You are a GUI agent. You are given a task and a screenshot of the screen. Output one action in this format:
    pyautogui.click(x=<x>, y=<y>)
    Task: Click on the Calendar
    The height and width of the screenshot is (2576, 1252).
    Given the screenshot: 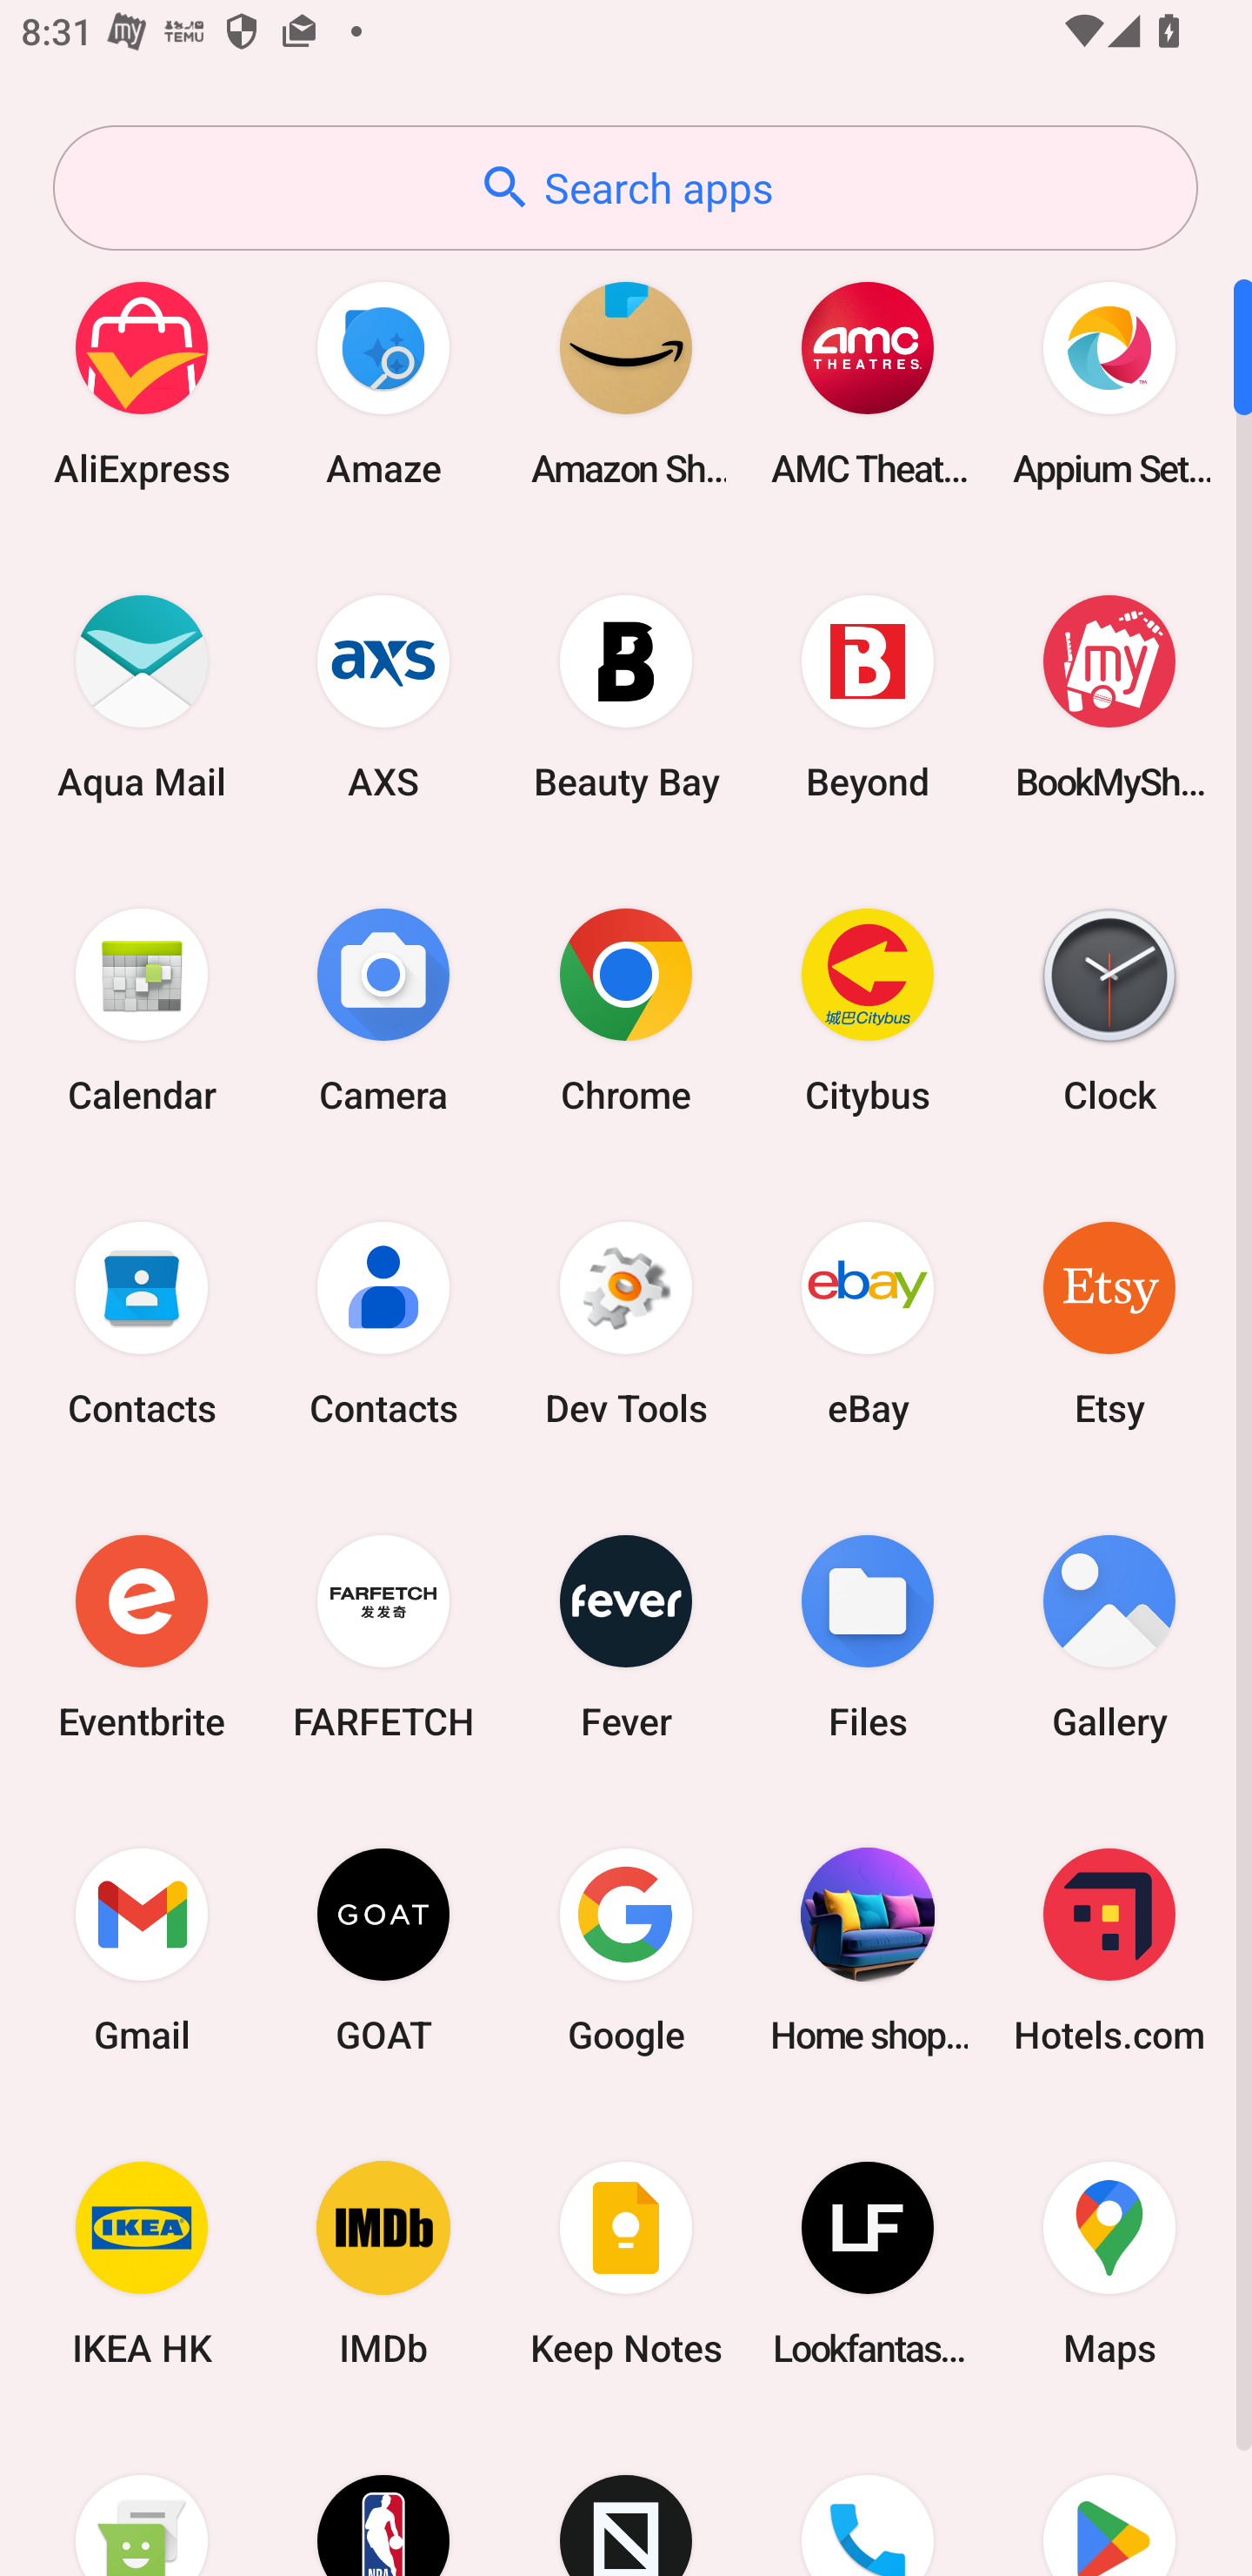 What is the action you would take?
    pyautogui.click(x=142, y=1010)
    